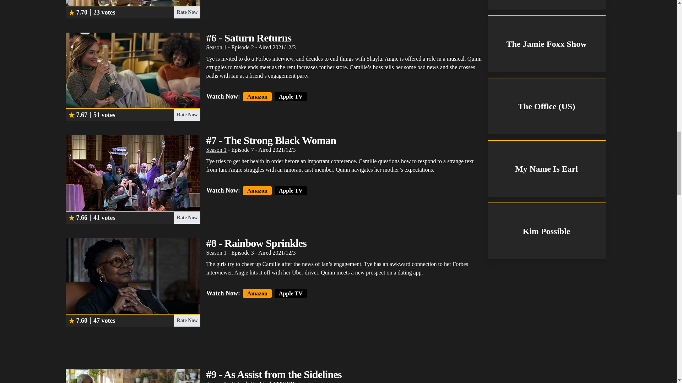 The width and height of the screenshot is (682, 383). Describe the element at coordinates (291, 190) in the screenshot. I see `Apple TV` at that location.